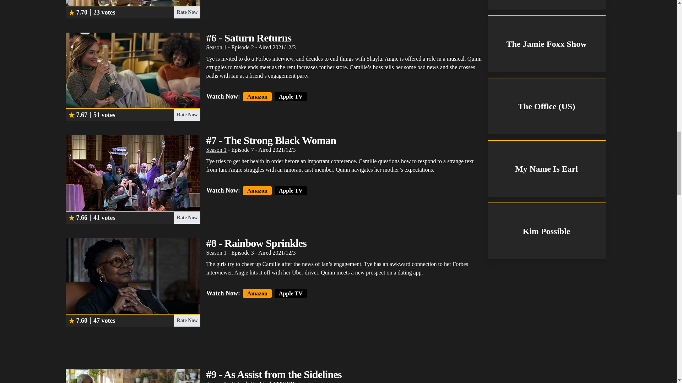 The width and height of the screenshot is (682, 383). Describe the element at coordinates (291, 190) in the screenshot. I see `Apple TV` at that location.